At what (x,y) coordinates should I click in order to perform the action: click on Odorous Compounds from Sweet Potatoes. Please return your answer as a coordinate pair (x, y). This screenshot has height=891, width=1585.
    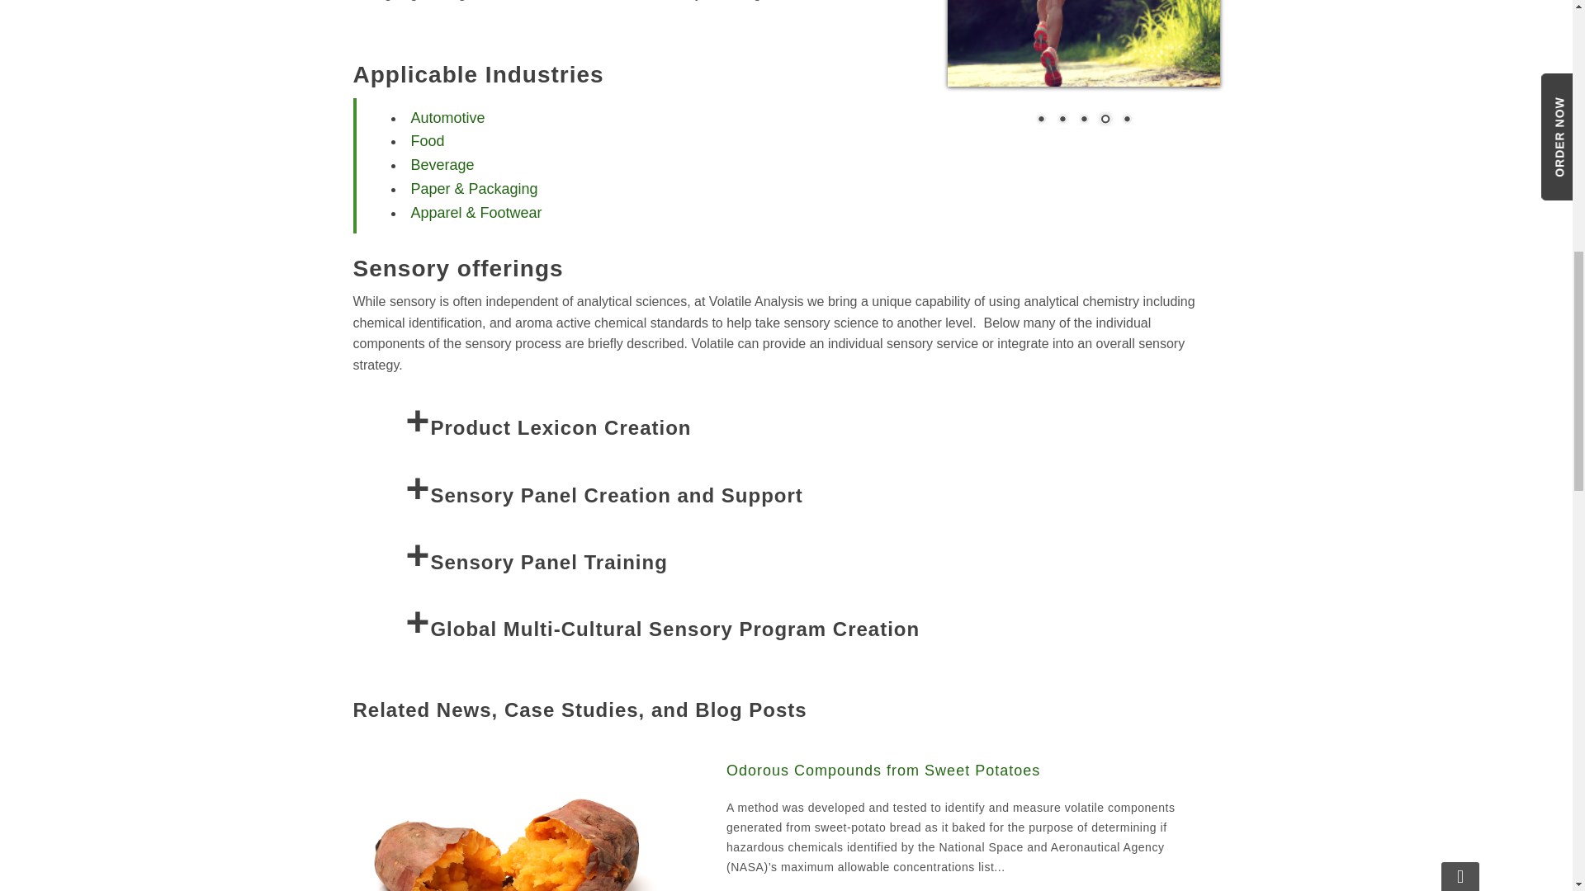
    Looking at the image, I should click on (509, 860).